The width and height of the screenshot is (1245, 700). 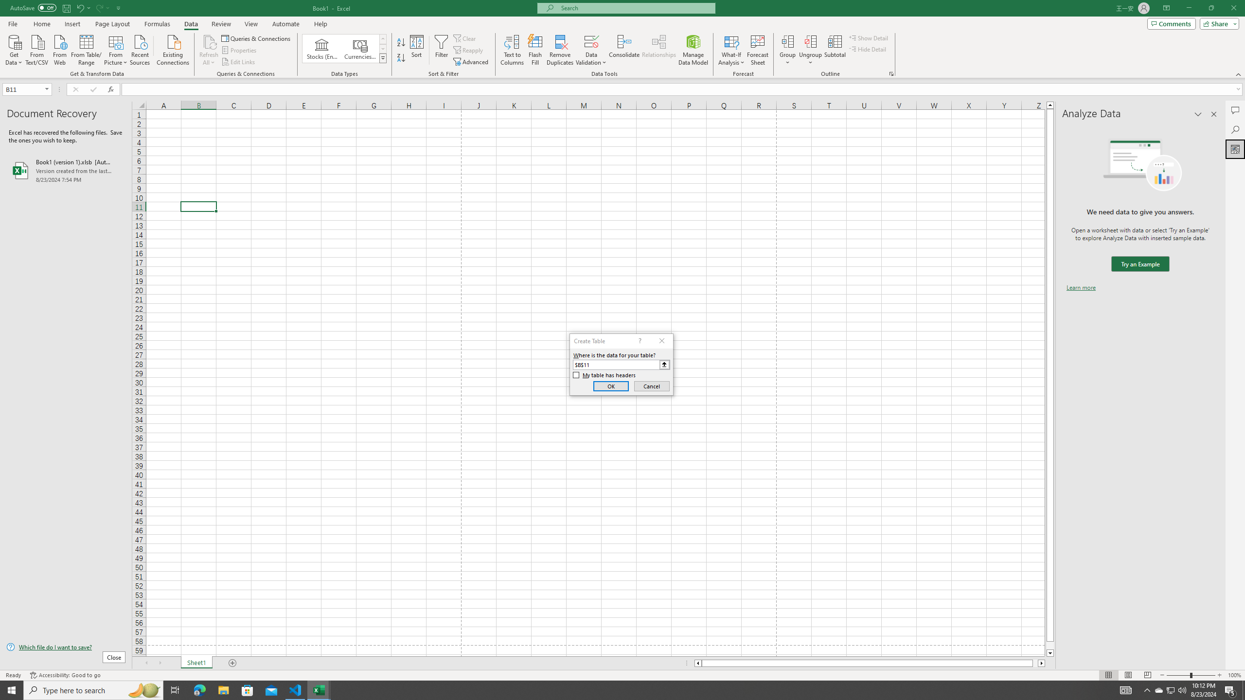 What do you see at coordinates (66, 170) in the screenshot?
I see `Book1 (version 1).xlsb  [AutoRecovered]` at bounding box center [66, 170].